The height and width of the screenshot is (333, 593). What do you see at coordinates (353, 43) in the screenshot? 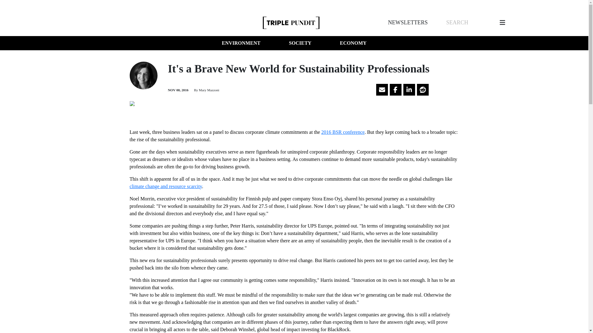
I see `ECONOMY` at bounding box center [353, 43].